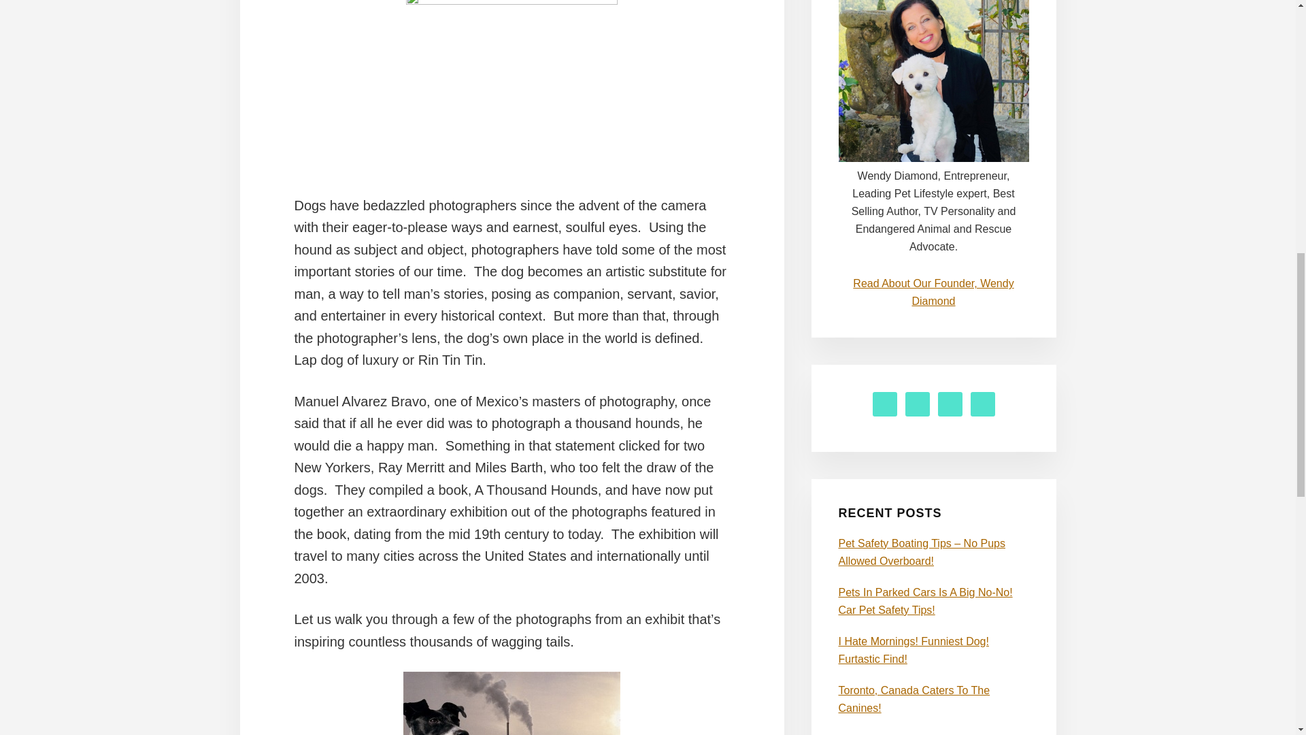 The width and height of the screenshot is (1306, 735). What do you see at coordinates (512, 67) in the screenshot?
I see `thousand hounds` at bounding box center [512, 67].